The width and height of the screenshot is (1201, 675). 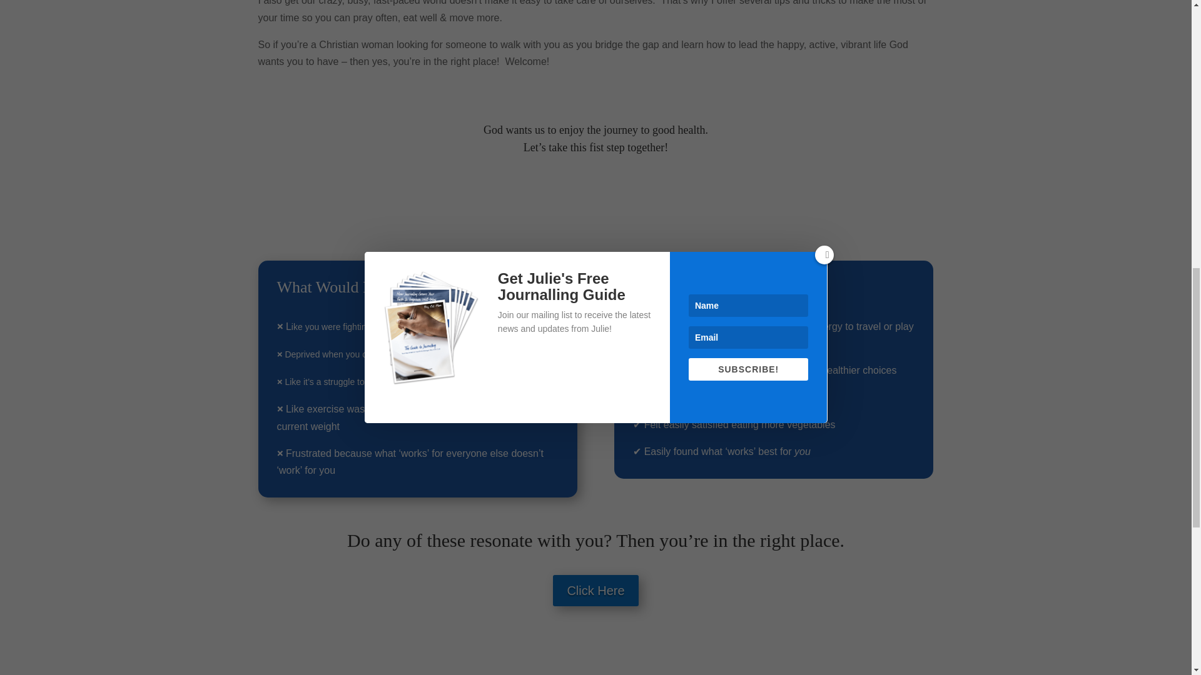 I want to click on Click Here, so click(x=595, y=590).